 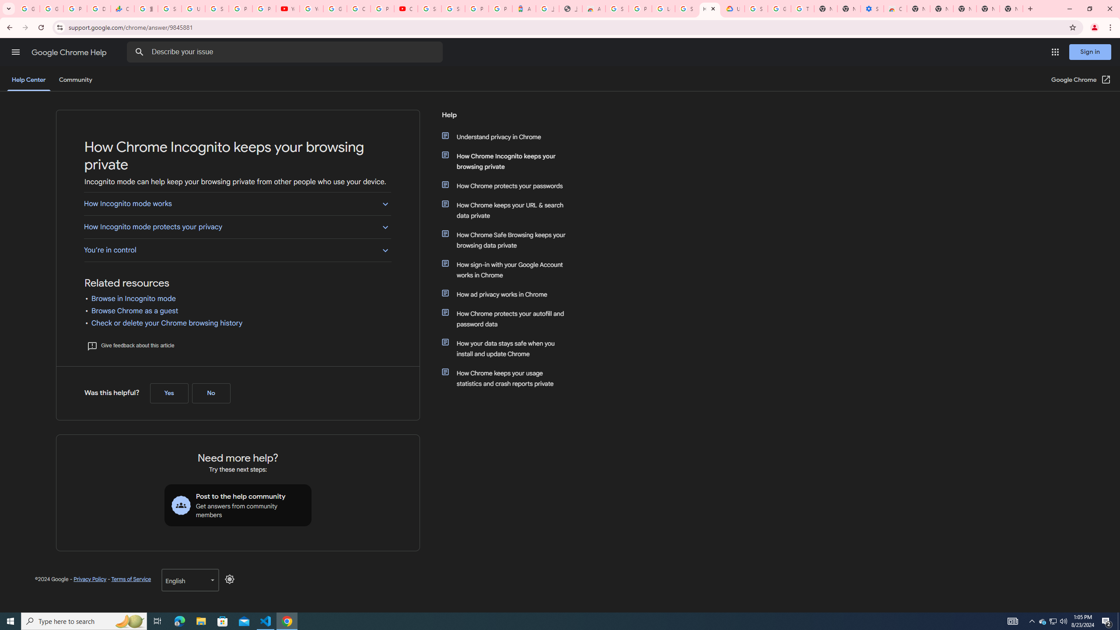 I want to click on Atour Hotel - Google hotels, so click(x=524, y=9).